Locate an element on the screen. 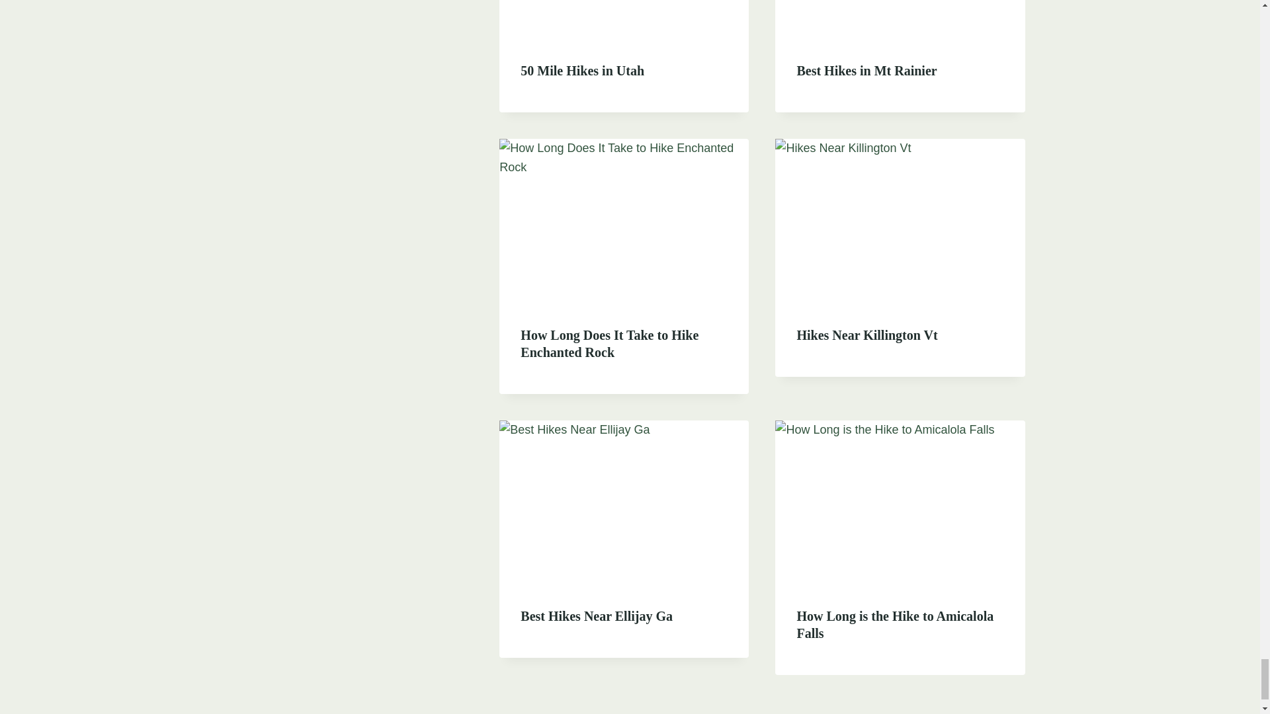 The height and width of the screenshot is (714, 1270). Hikes Near Killington Vt 7 is located at coordinates (900, 221).